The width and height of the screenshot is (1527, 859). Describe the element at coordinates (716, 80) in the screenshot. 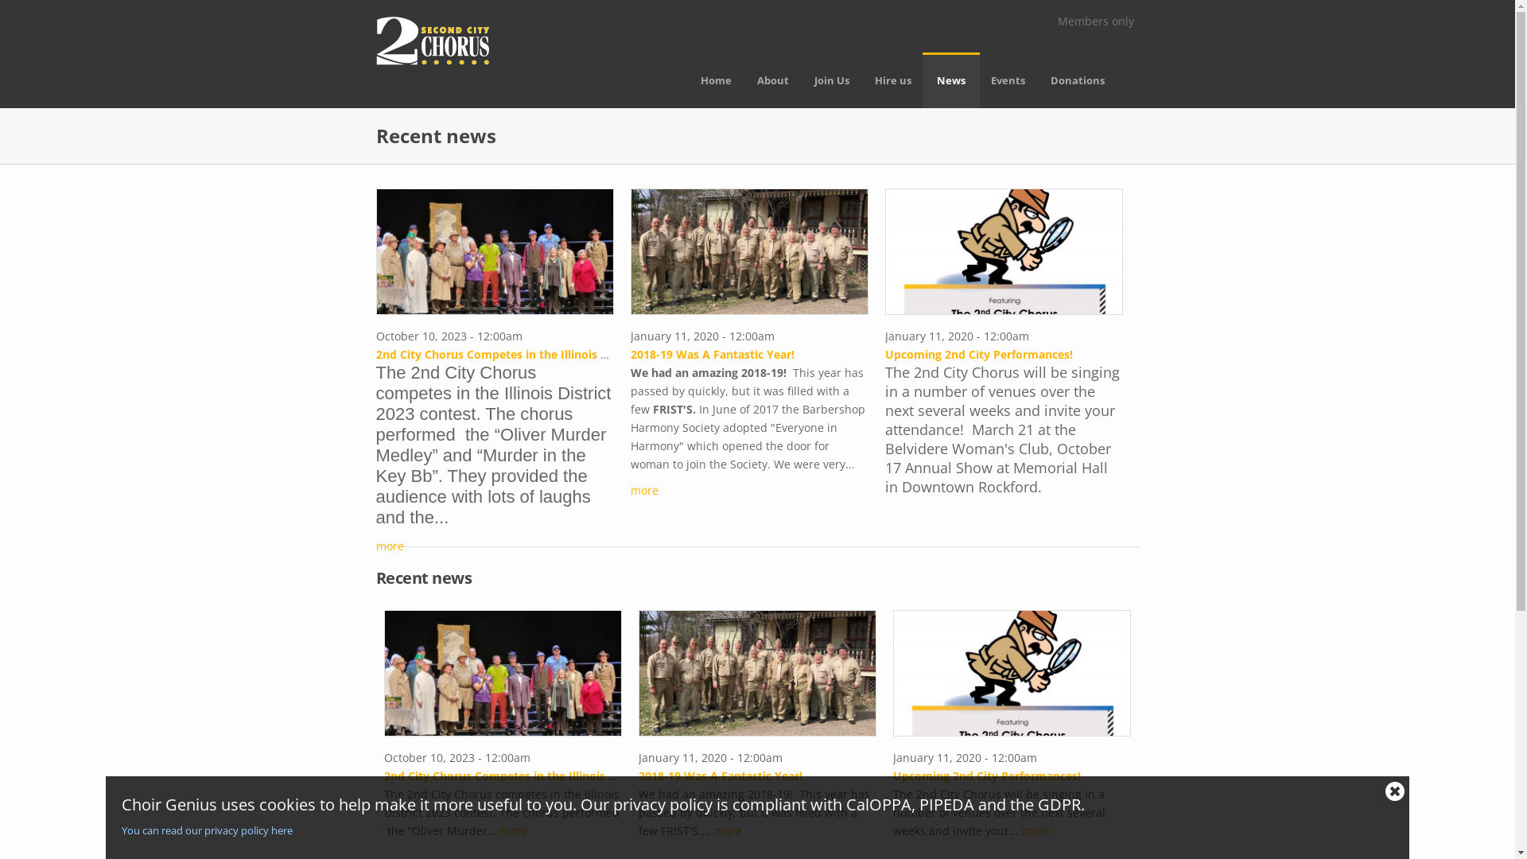

I see `Home` at that location.